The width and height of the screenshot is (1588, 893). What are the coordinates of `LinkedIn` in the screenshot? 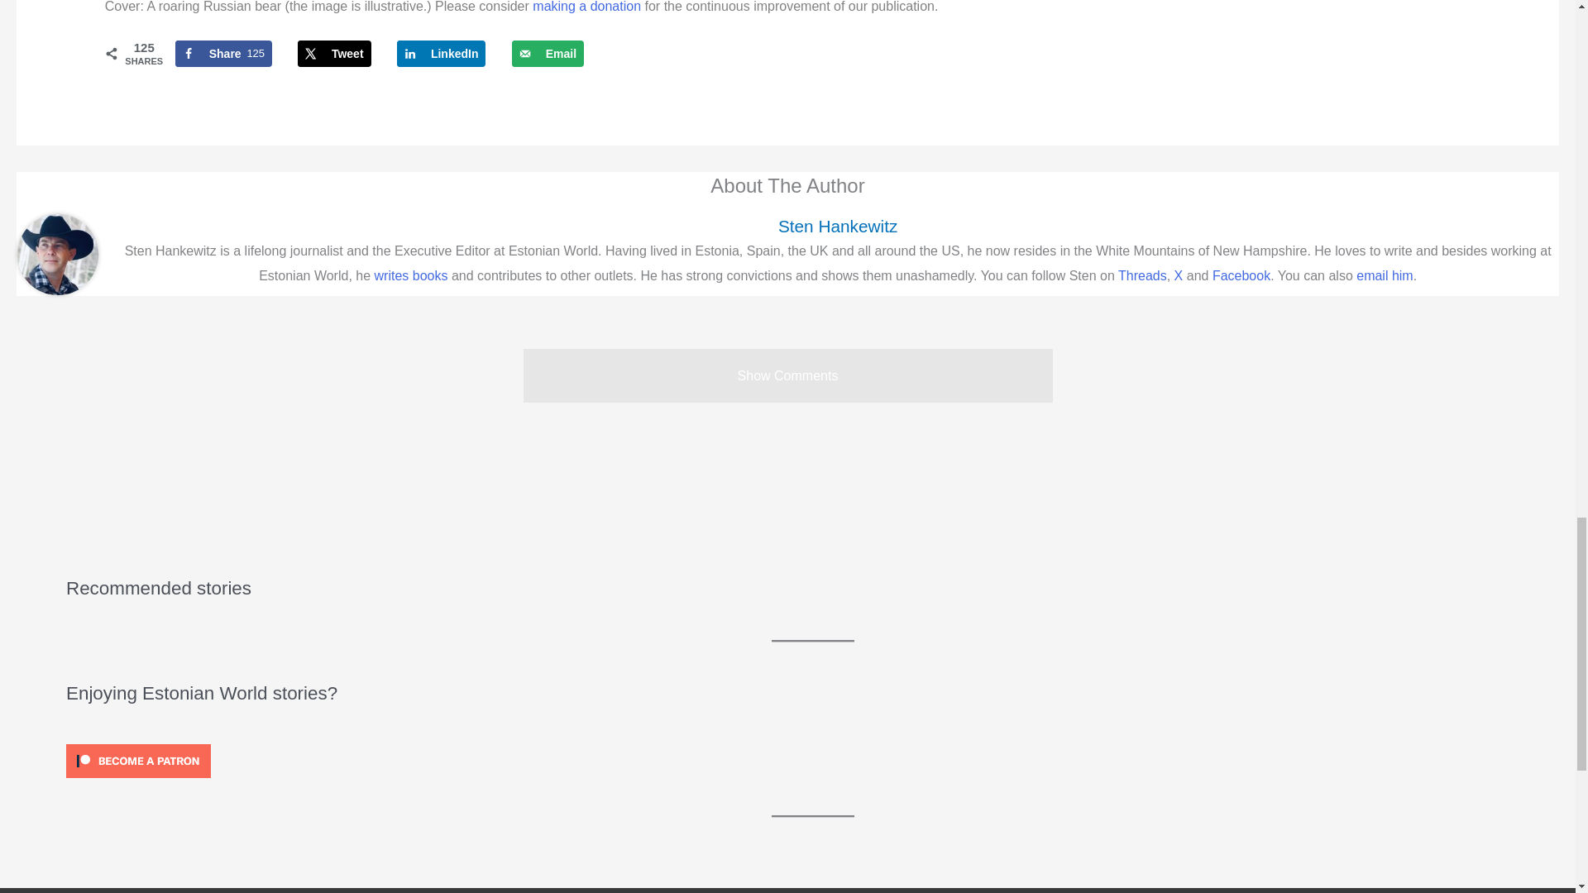 It's located at (442, 53).